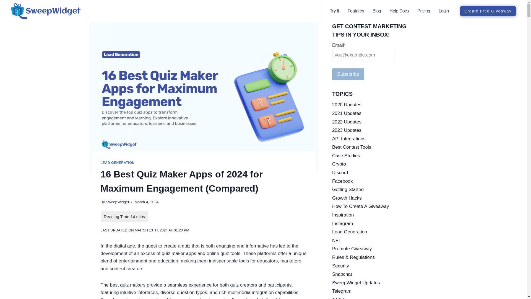 The height and width of the screenshot is (299, 531). Describe the element at coordinates (488, 11) in the screenshot. I see `Create Free Giveaway` at that location.